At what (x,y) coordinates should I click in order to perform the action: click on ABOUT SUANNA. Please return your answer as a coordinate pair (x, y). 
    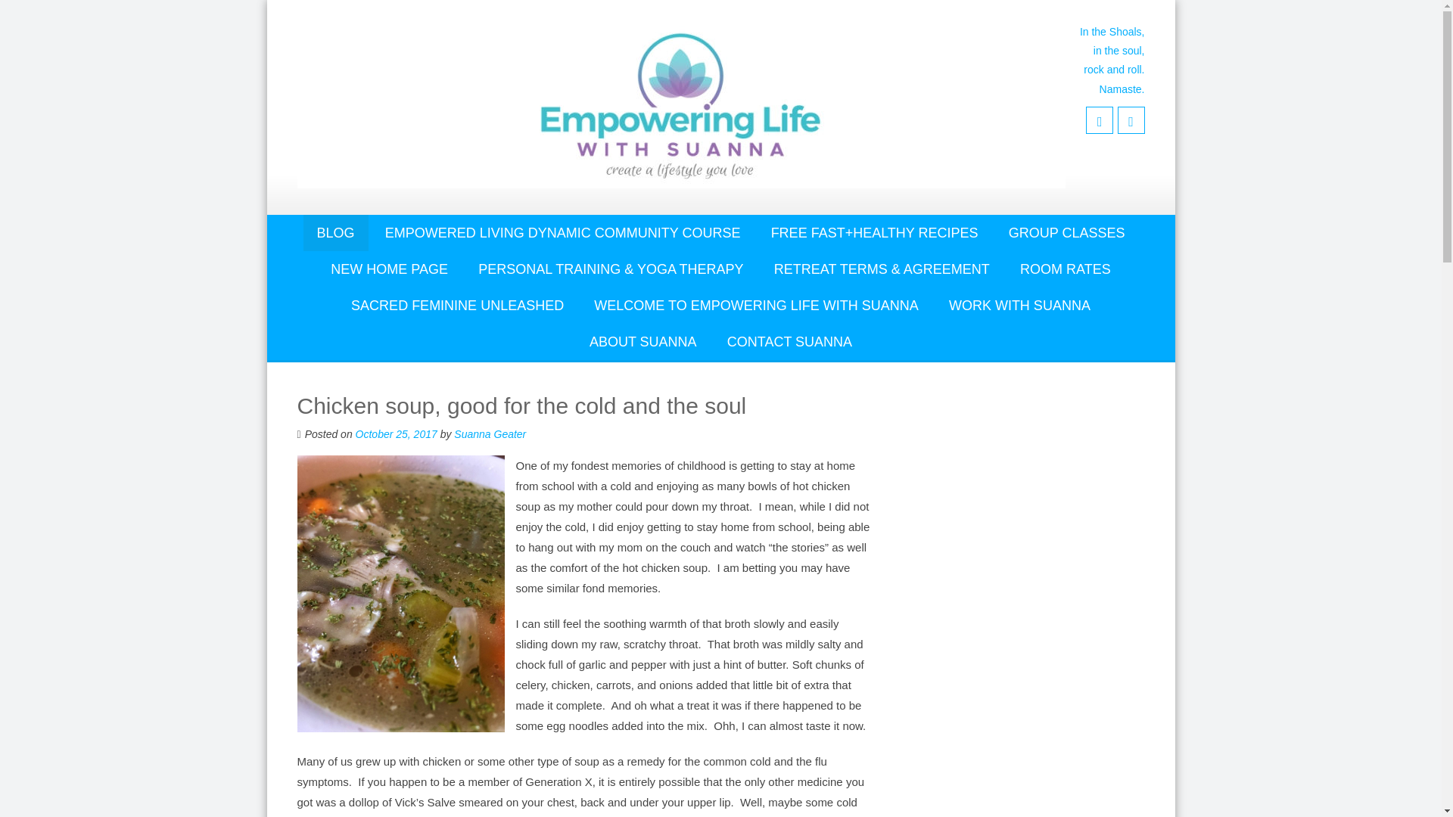
    Looking at the image, I should click on (642, 342).